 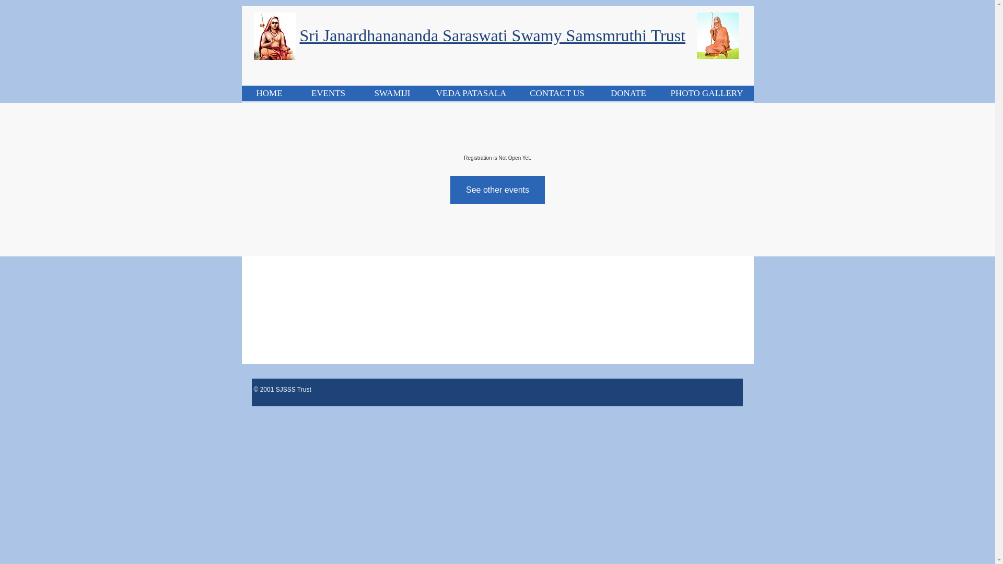 What do you see at coordinates (493, 36) in the screenshot?
I see `Sri Janardhanananda Saraswati Swamy Samsmruthi Trust` at bounding box center [493, 36].